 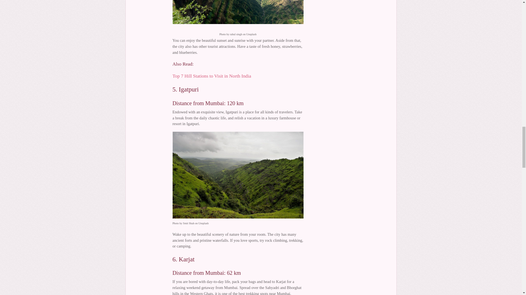 What do you see at coordinates (212, 76) in the screenshot?
I see `Top 7 Hill Stations to Visit in North India` at bounding box center [212, 76].